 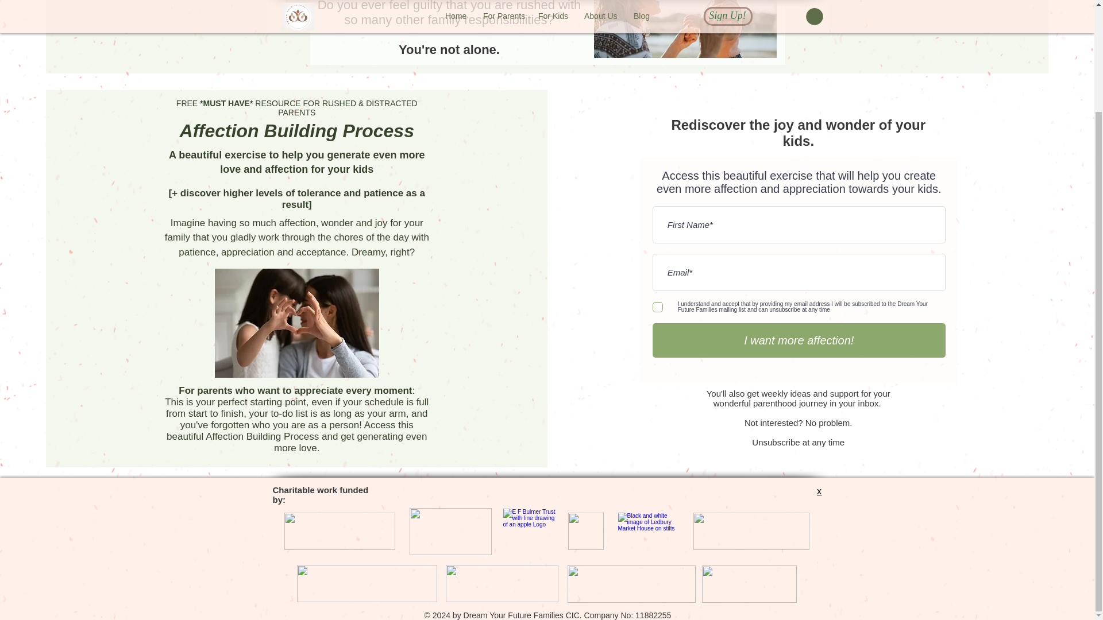 I want to click on Ledbury-Town-Council.png, so click(x=647, y=531).